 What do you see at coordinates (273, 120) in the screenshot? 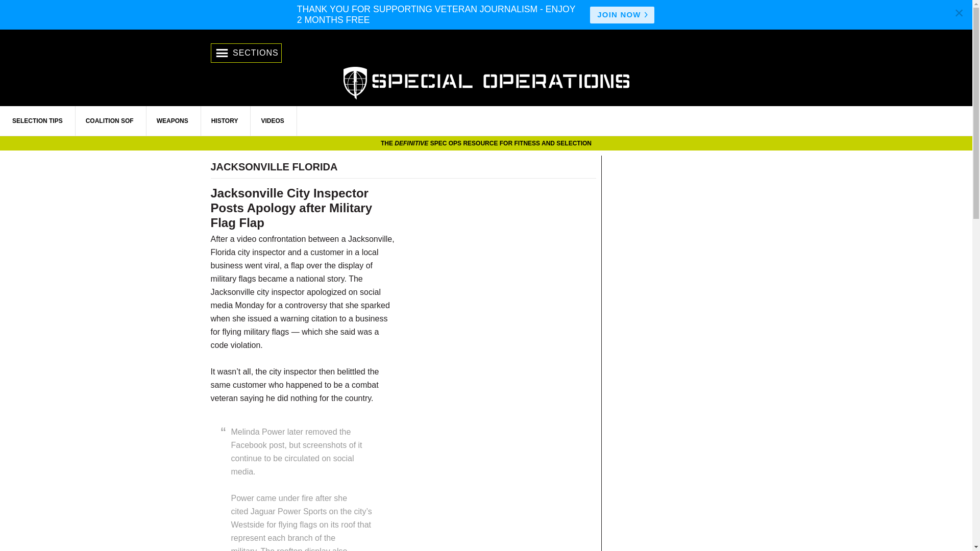
I see `VIDEOS` at bounding box center [273, 120].